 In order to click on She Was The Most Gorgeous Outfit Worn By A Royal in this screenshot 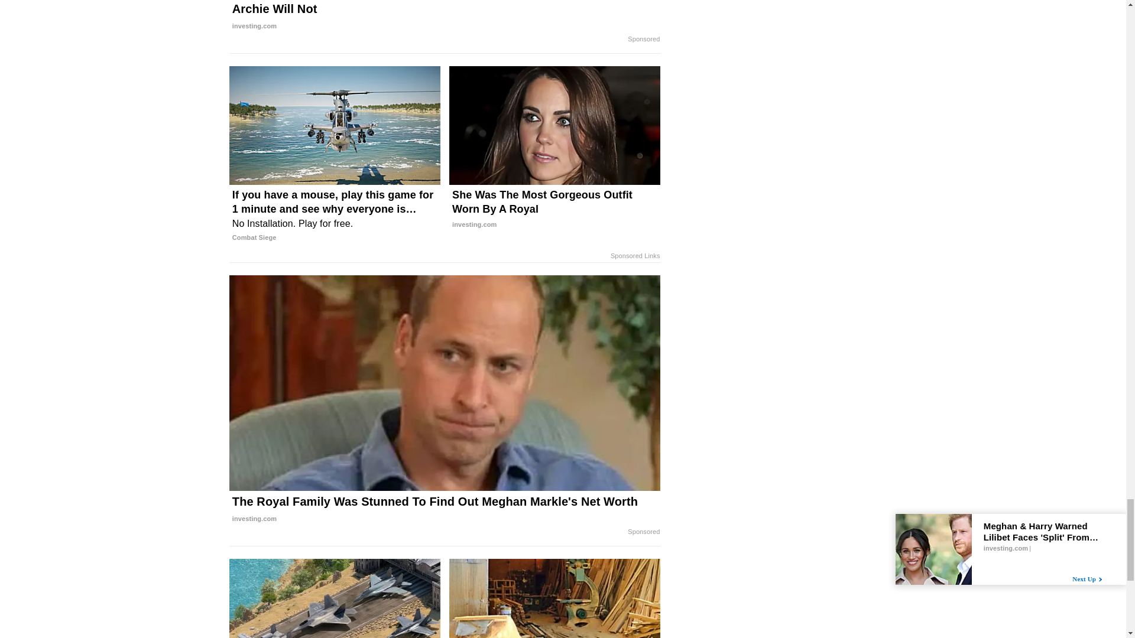, I will do `click(554, 209)`.